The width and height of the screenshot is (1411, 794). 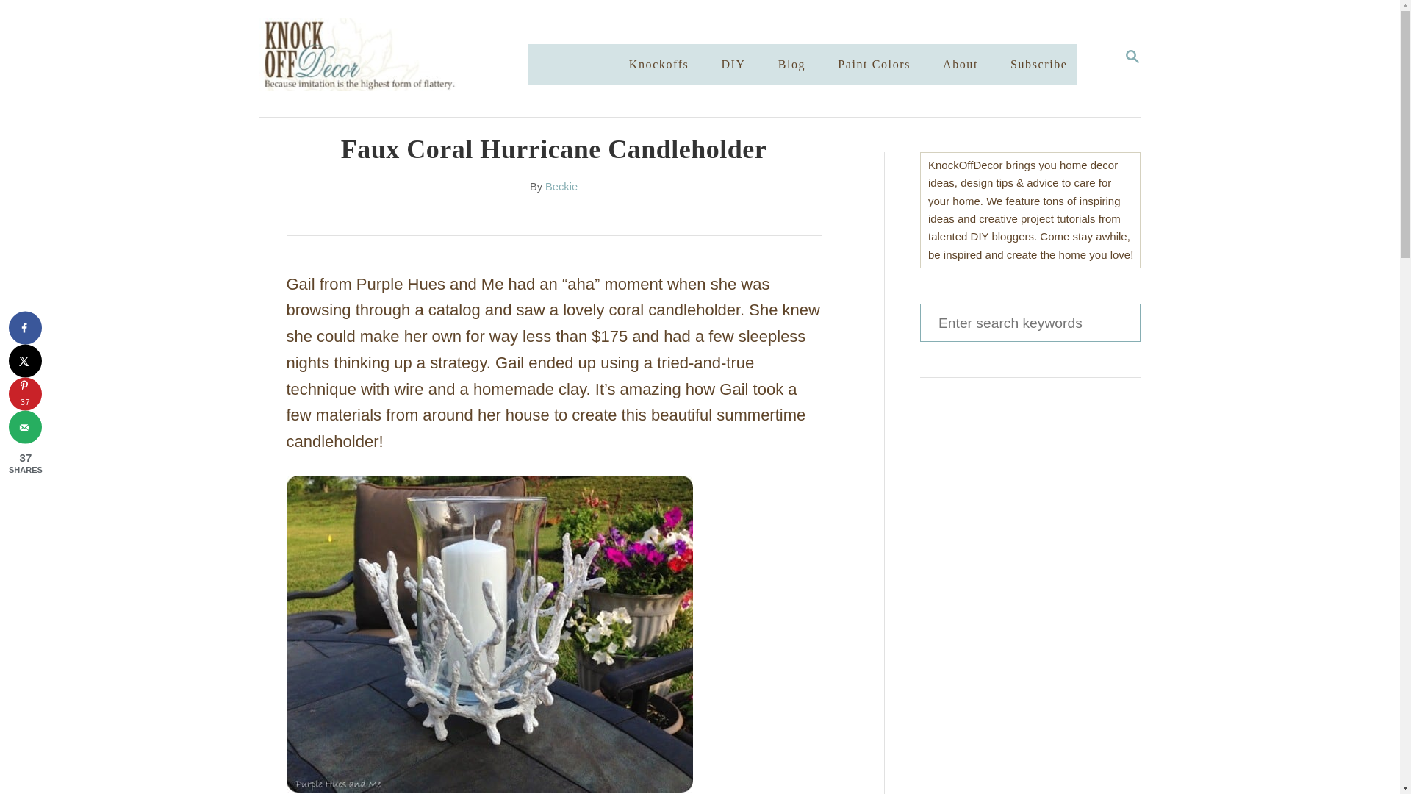 I want to click on Share on X, so click(x=25, y=361).